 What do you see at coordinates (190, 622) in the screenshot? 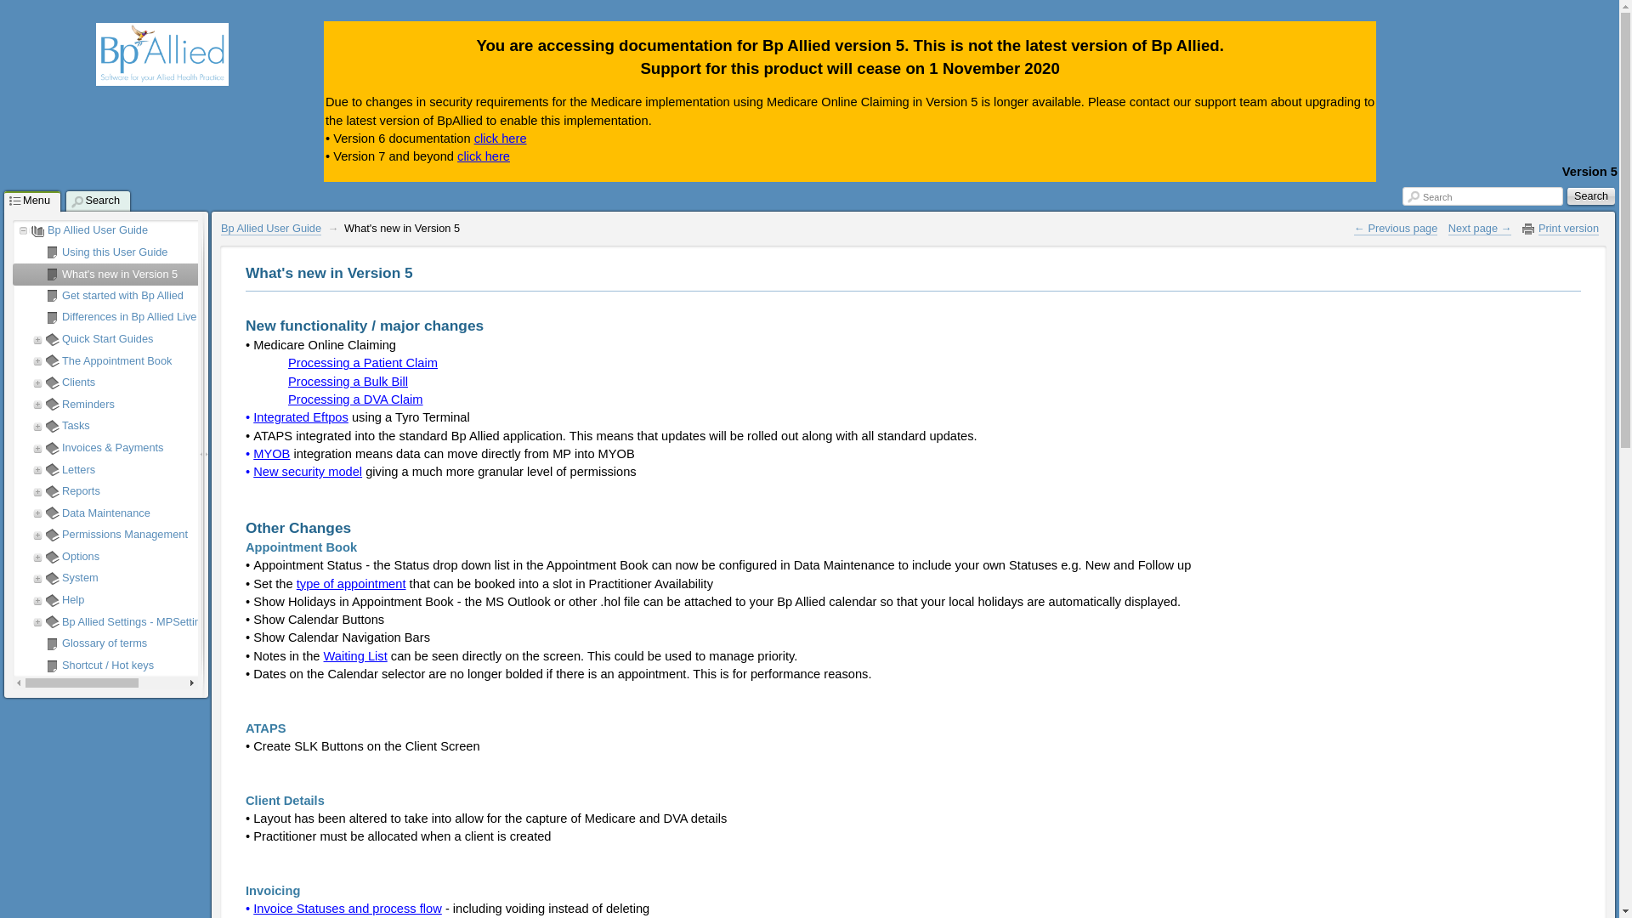
I see `Bp Allied Settings - MPSettings.exe` at bounding box center [190, 622].